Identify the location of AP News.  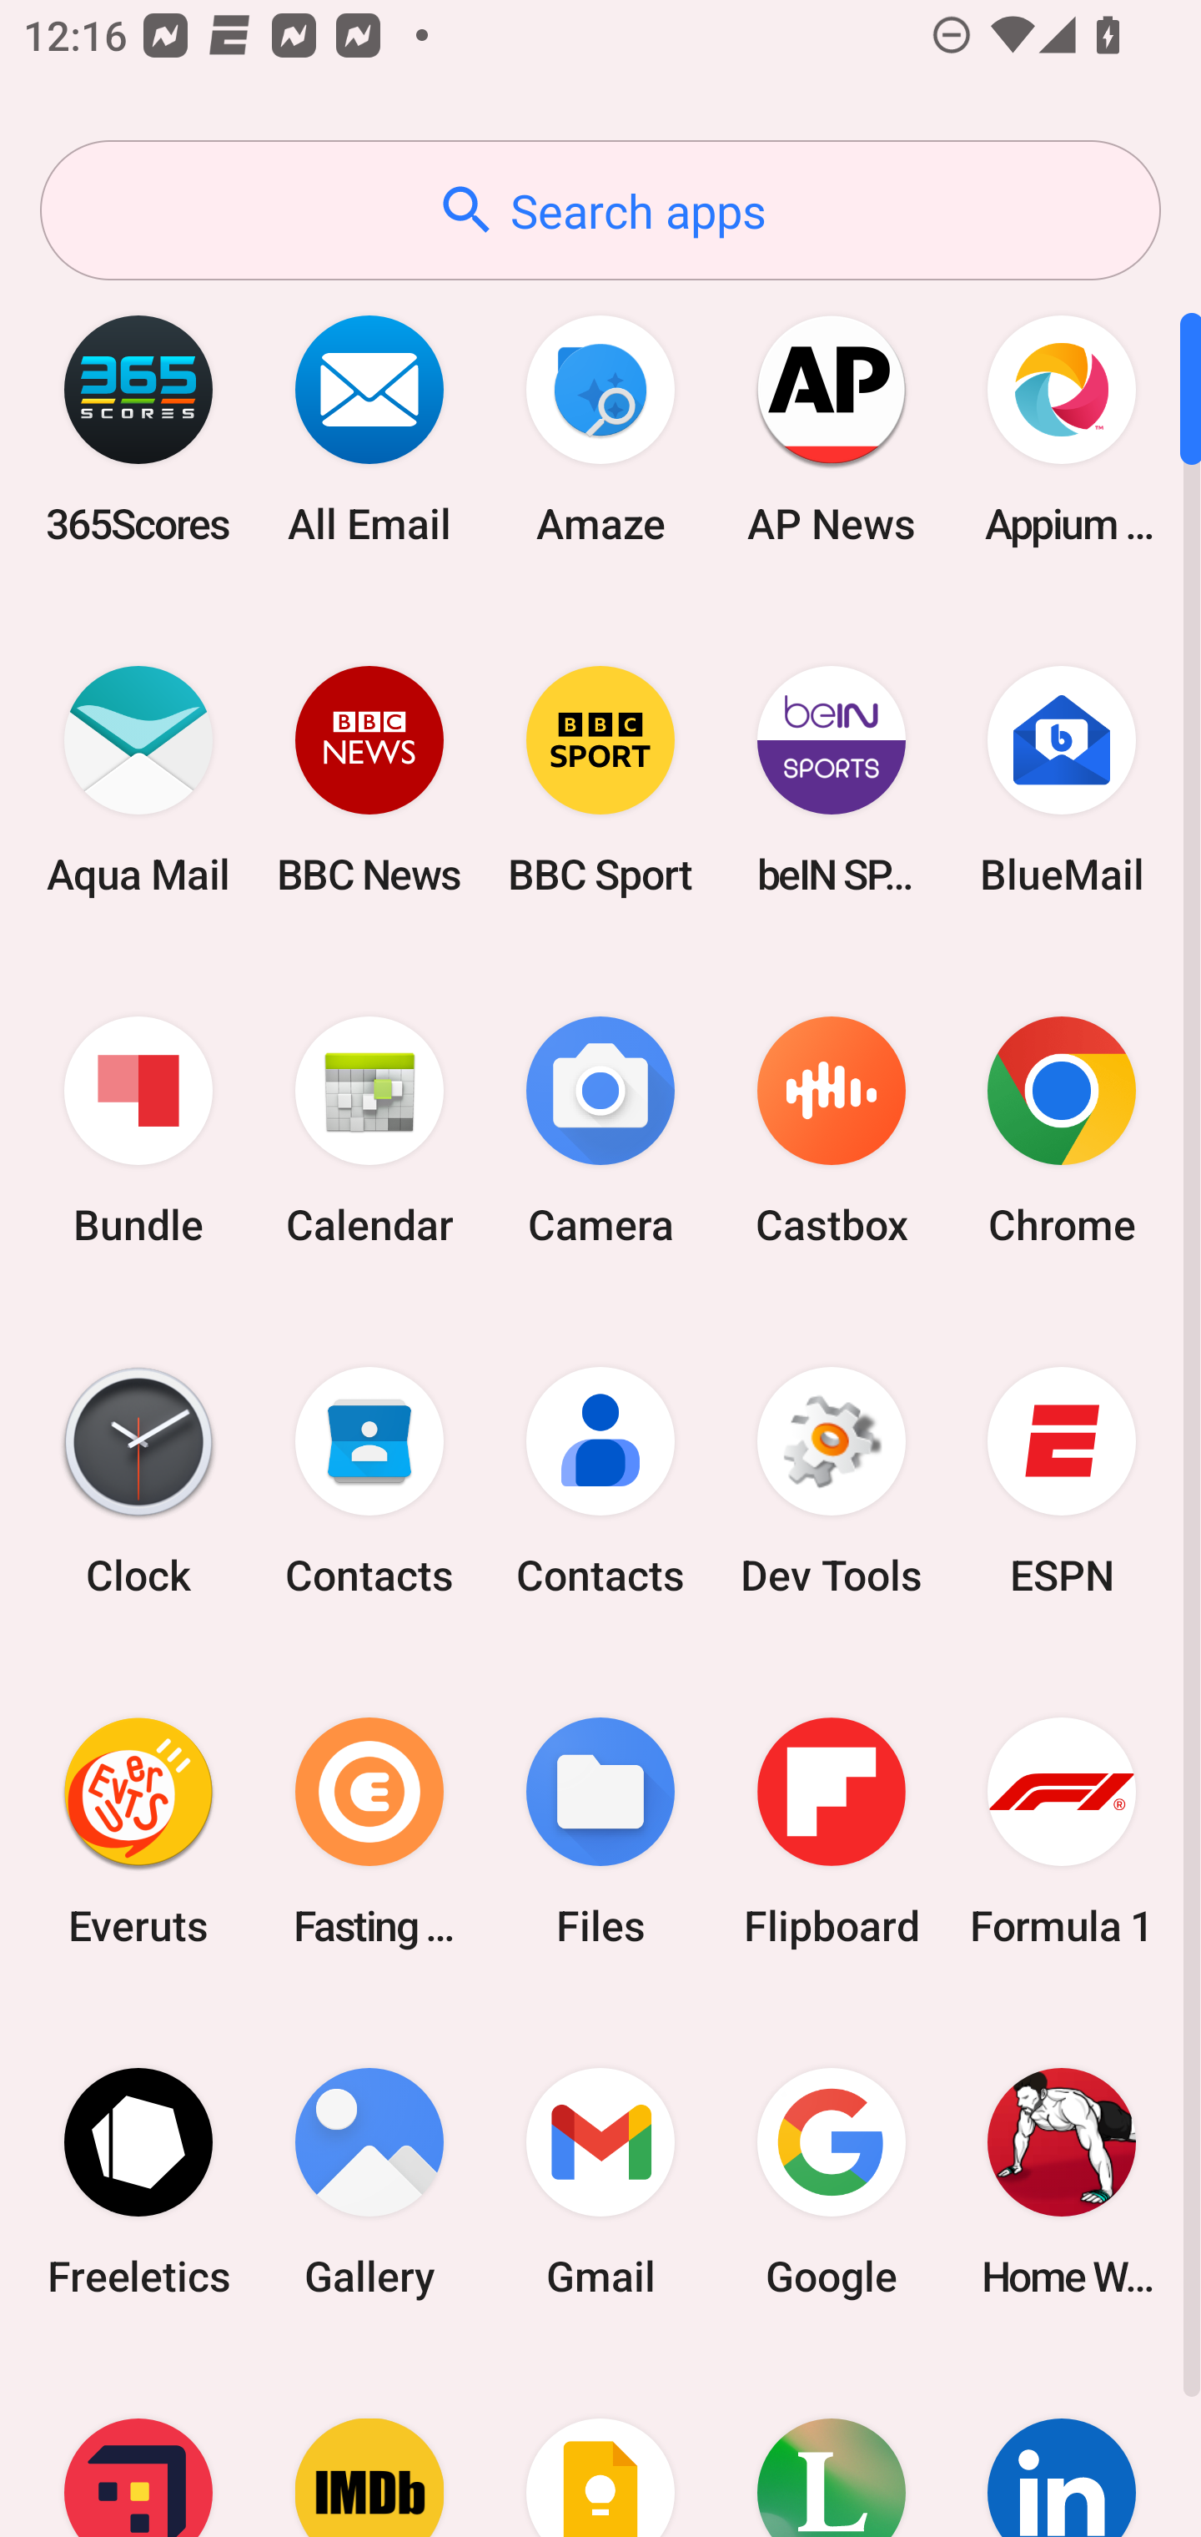
(831, 429).